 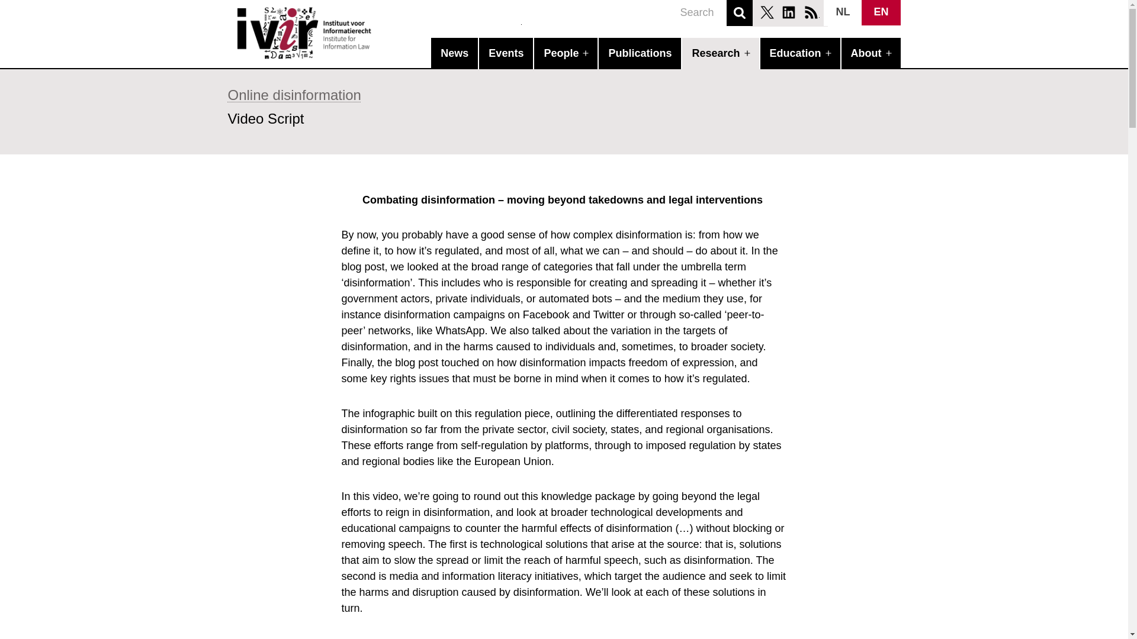 I want to click on Publications, so click(x=640, y=53).